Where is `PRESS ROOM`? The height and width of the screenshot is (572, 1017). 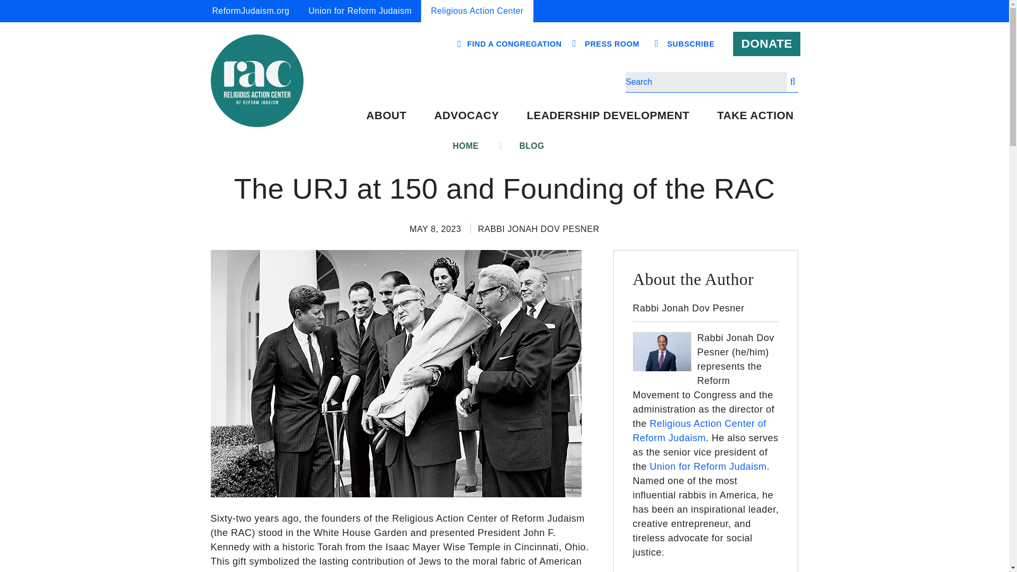
PRESS ROOM is located at coordinates (612, 44).